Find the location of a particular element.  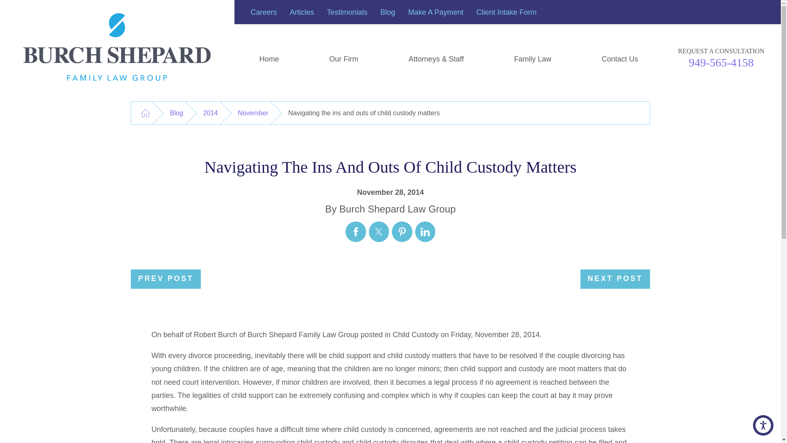

Client Intake Form is located at coordinates (506, 12).